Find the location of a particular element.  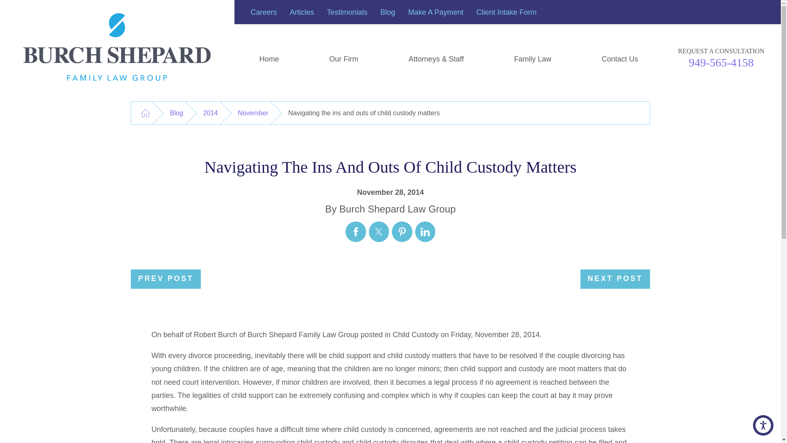

Client Intake Form is located at coordinates (506, 12).